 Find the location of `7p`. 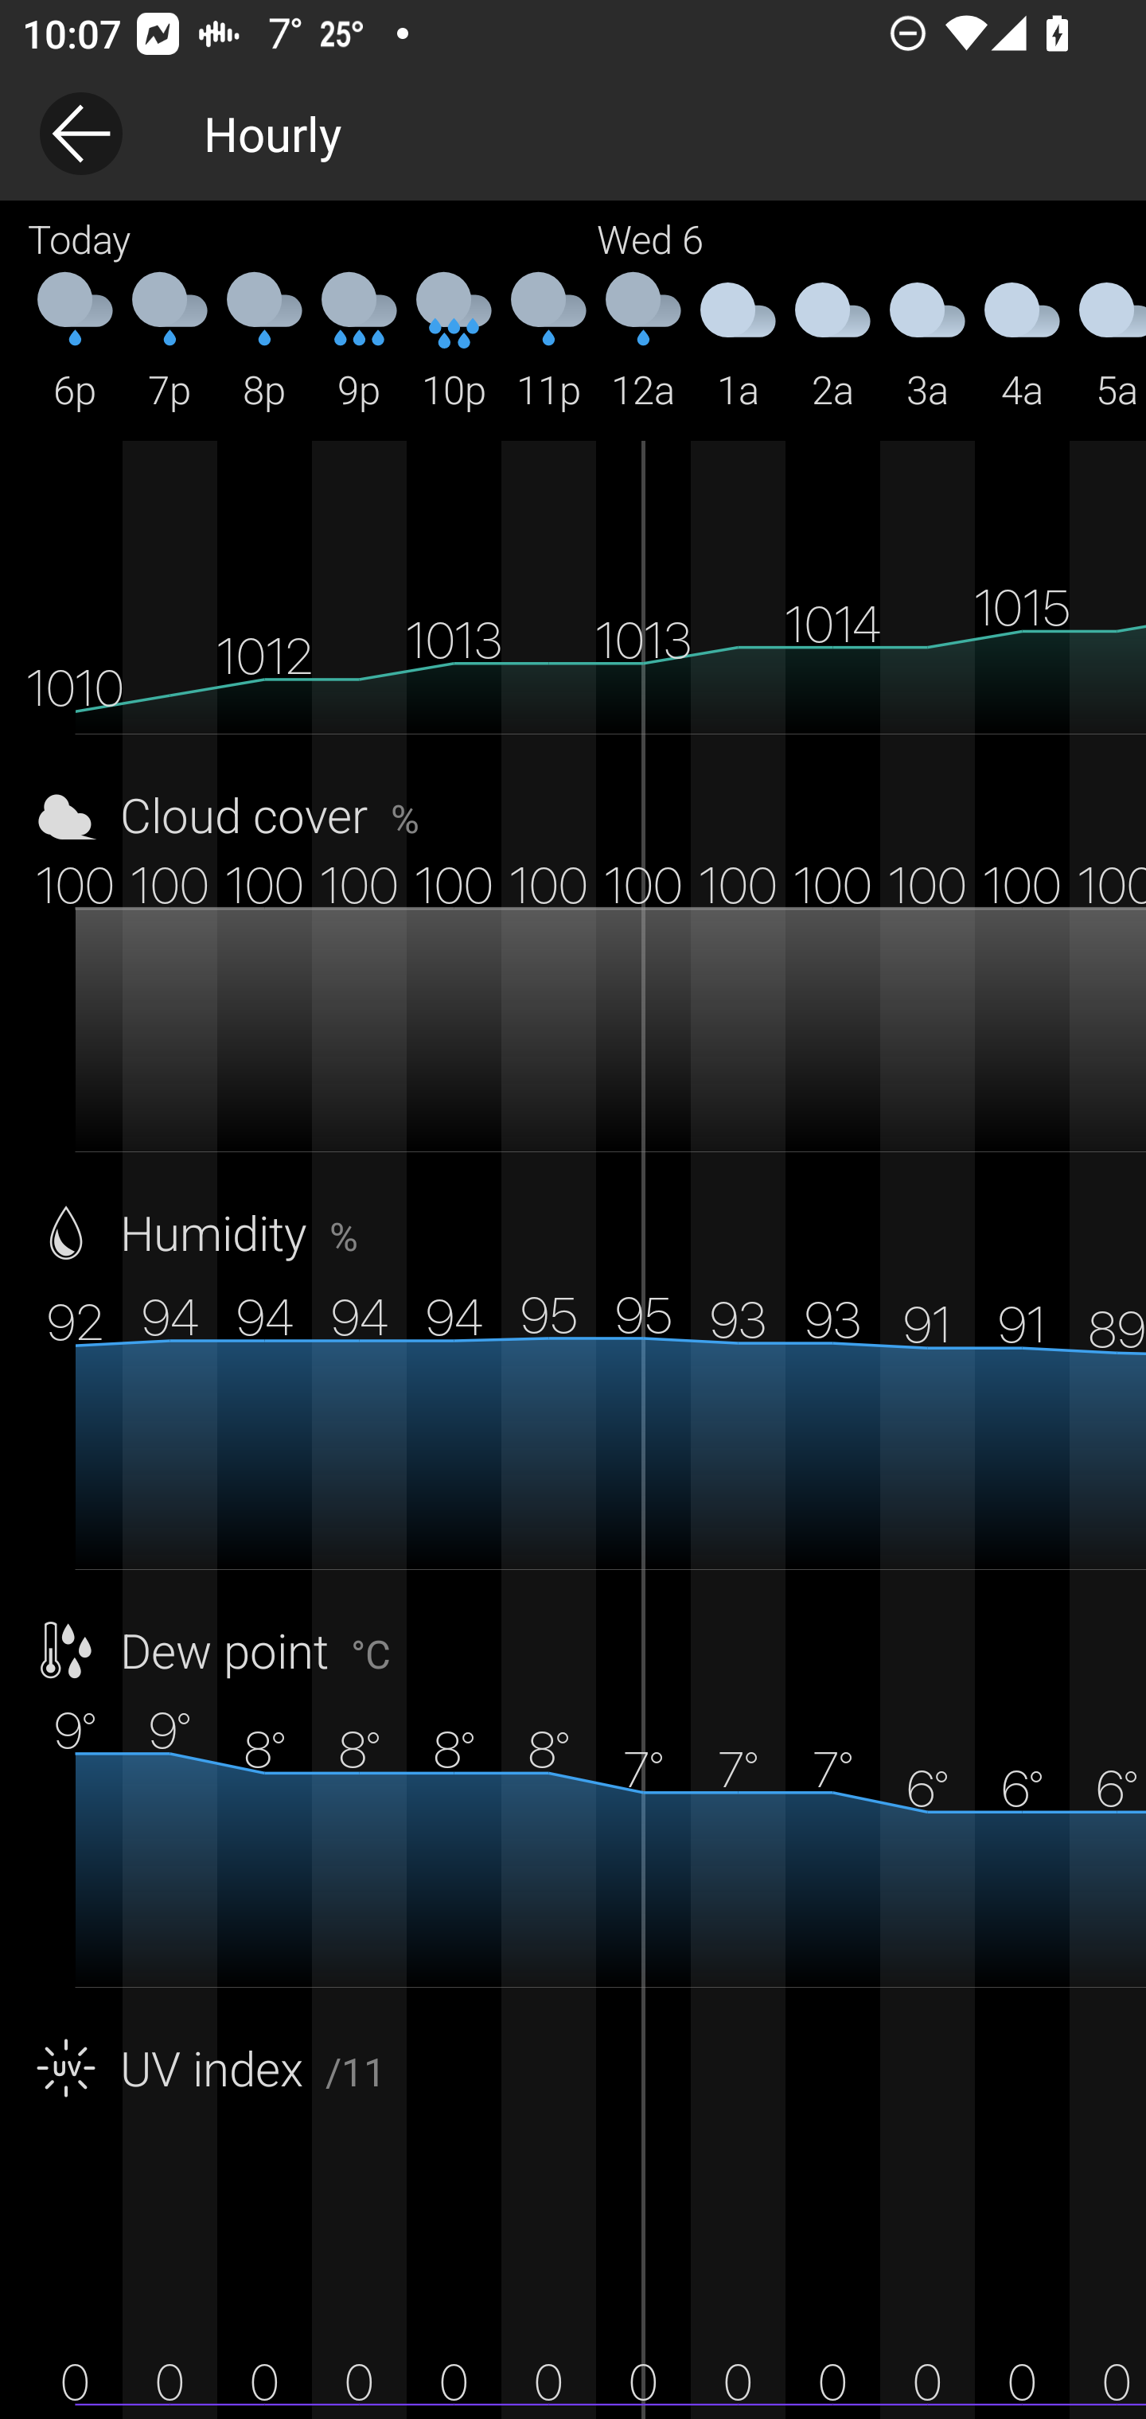

7p is located at coordinates (170, 343).